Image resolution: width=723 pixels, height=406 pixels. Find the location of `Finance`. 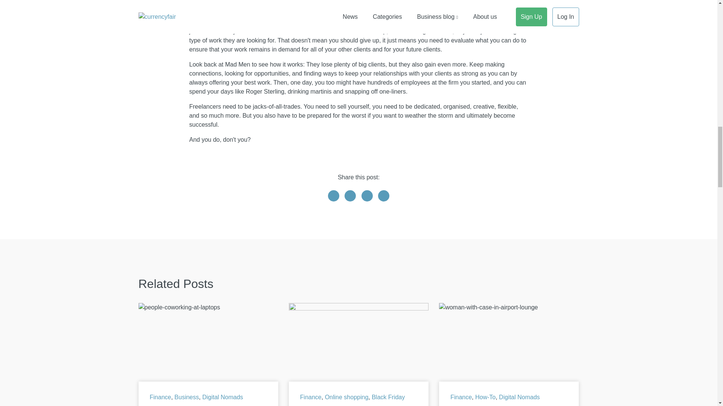

Finance is located at coordinates (160, 397).